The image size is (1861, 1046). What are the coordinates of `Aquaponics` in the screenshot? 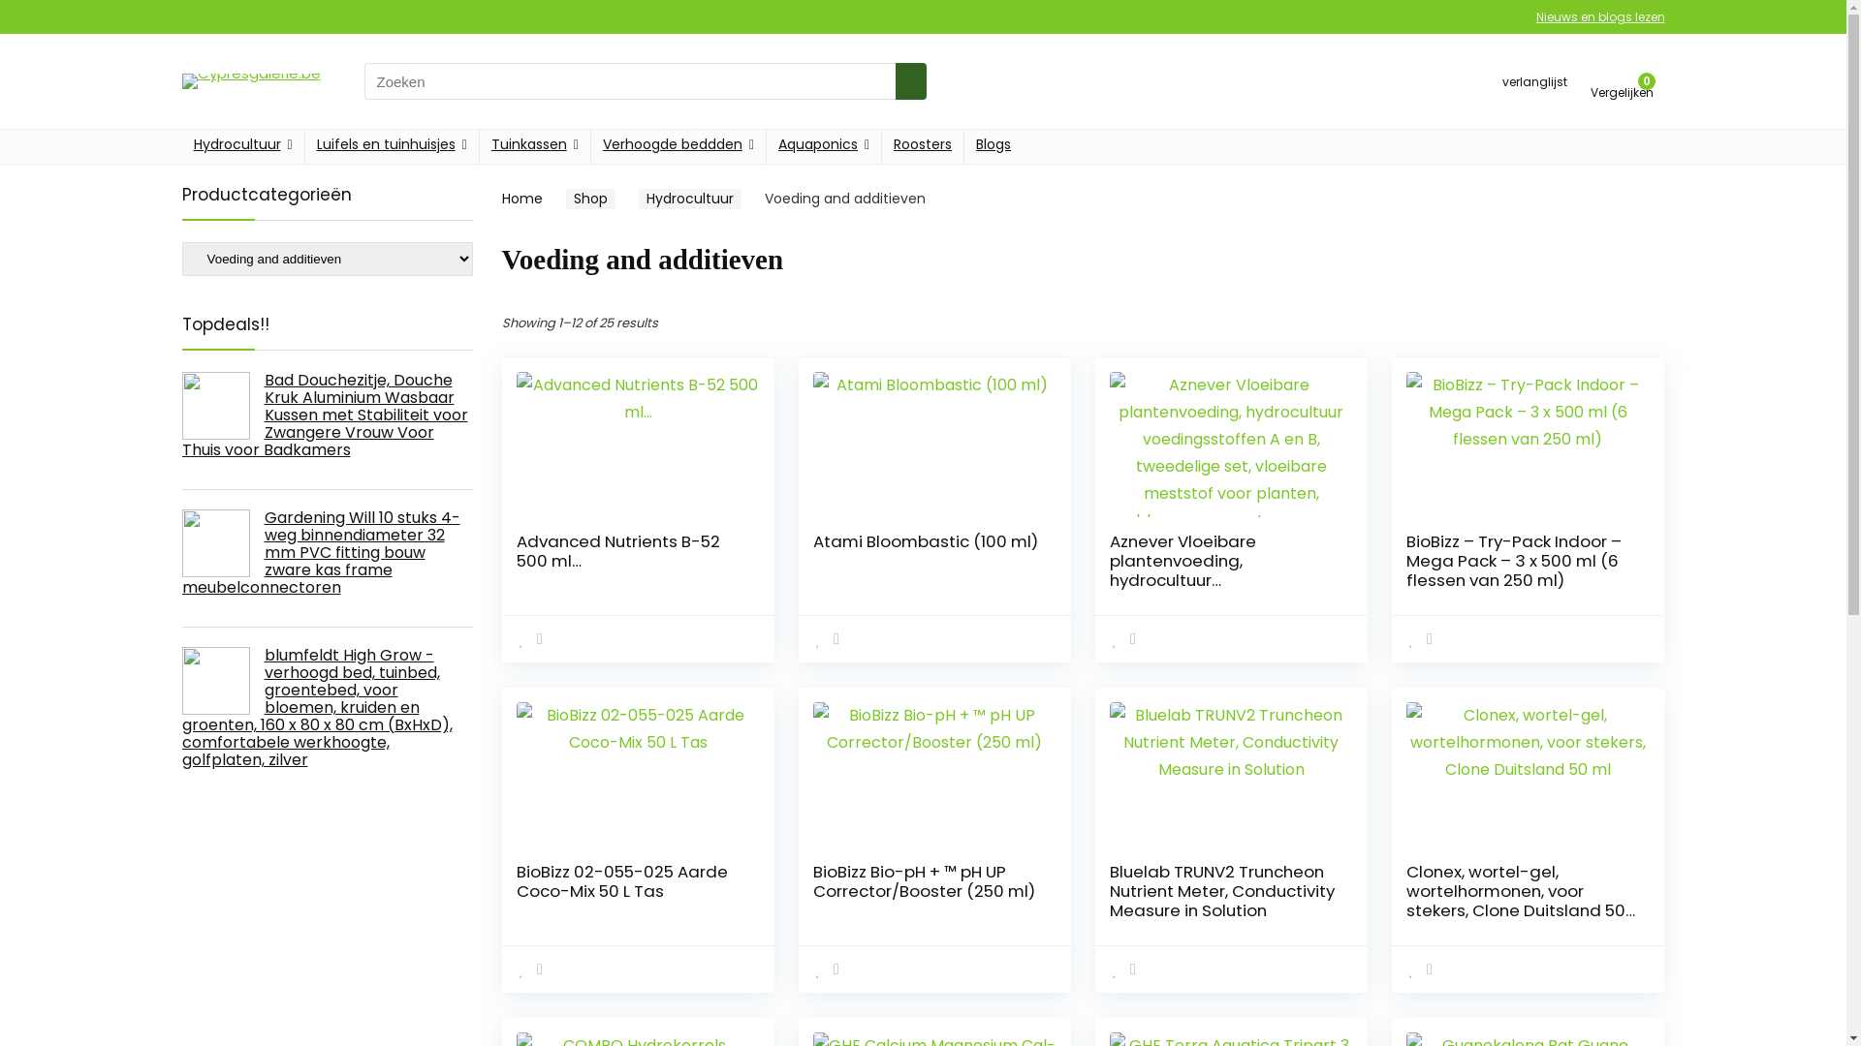 It's located at (824, 147).